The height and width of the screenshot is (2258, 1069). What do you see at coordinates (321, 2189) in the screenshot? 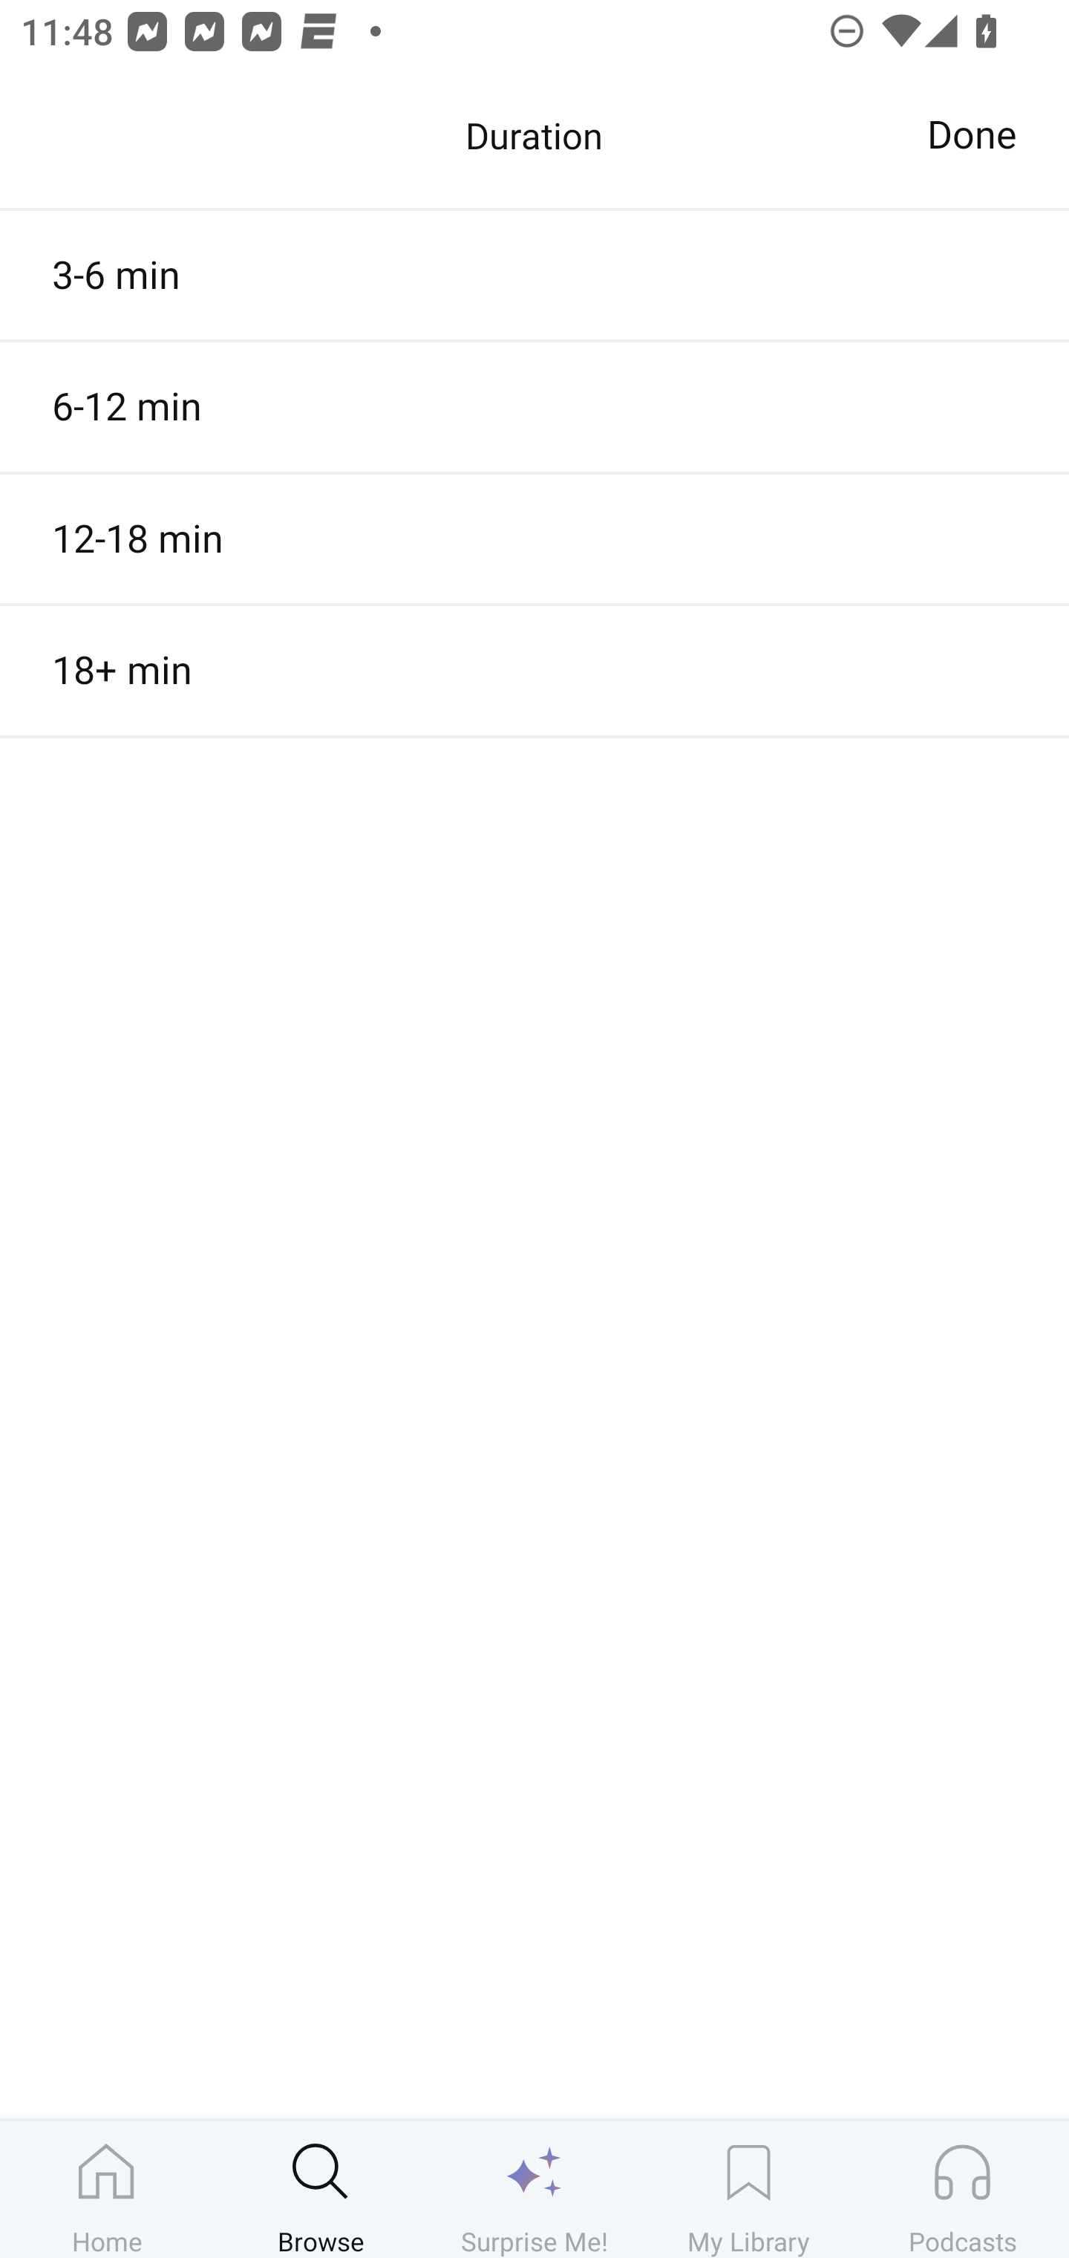
I see `Browse` at bounding box center [321, 2189].